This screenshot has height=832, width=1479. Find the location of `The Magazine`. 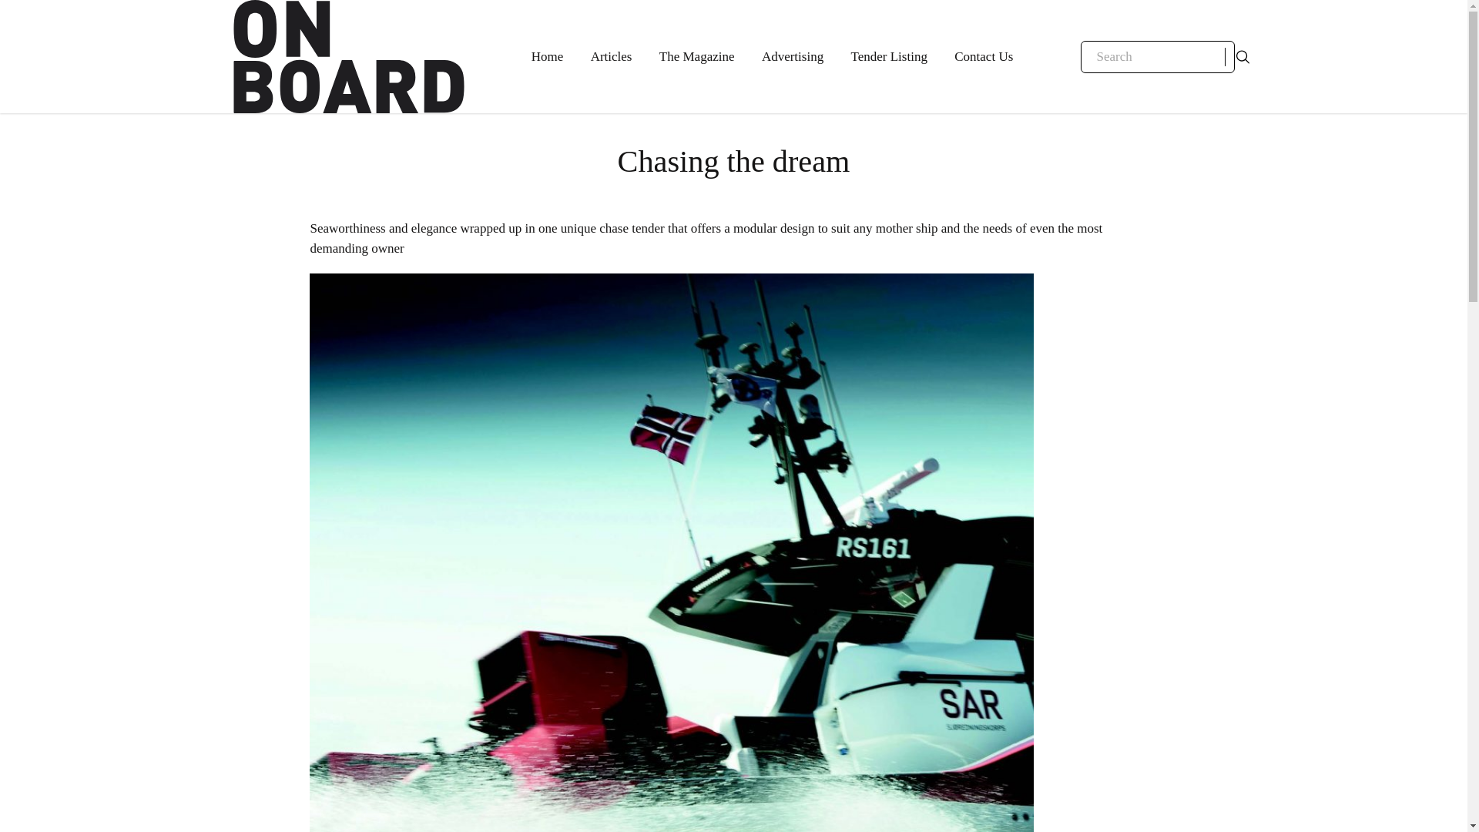

The Magazine is located at coordinates (697, 57).